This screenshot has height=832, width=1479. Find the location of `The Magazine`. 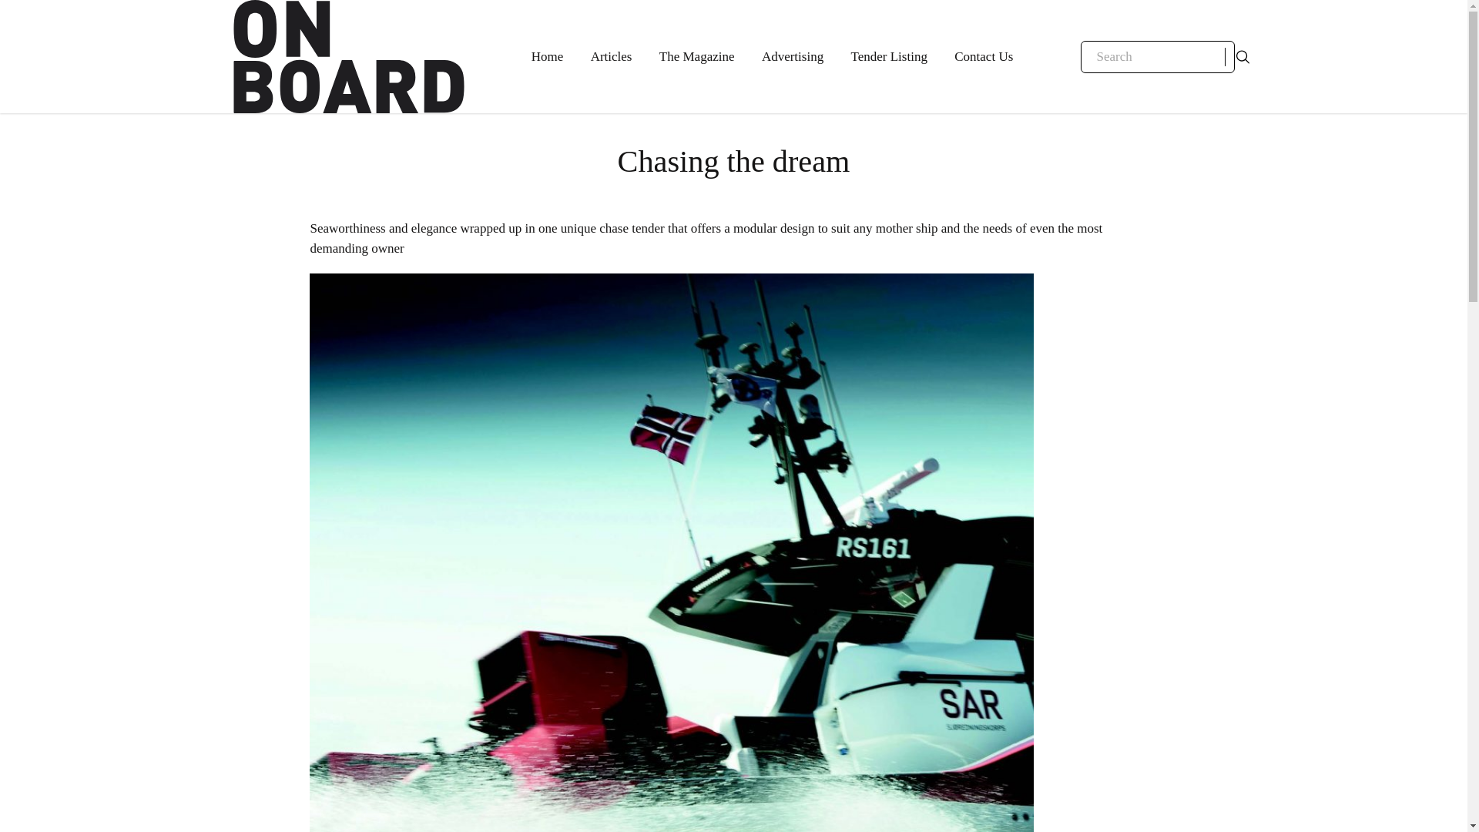

The Magazine is located at coordinates (697, 57).